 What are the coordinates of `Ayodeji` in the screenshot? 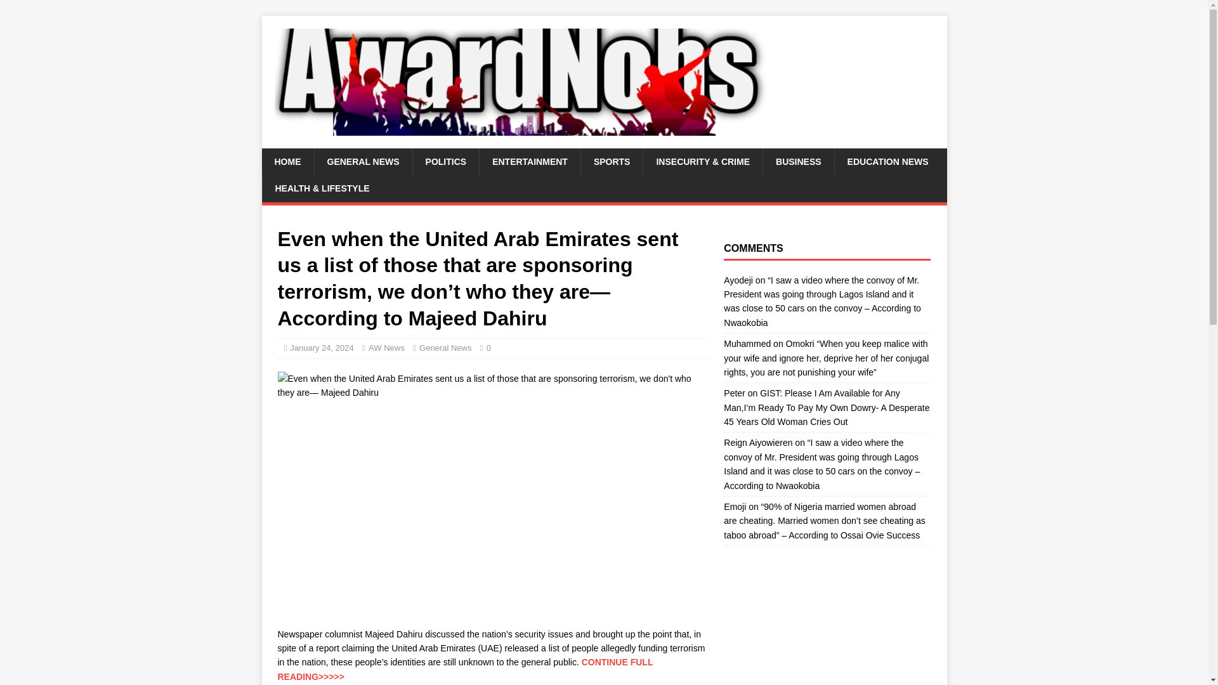 It's located at (738, 280).